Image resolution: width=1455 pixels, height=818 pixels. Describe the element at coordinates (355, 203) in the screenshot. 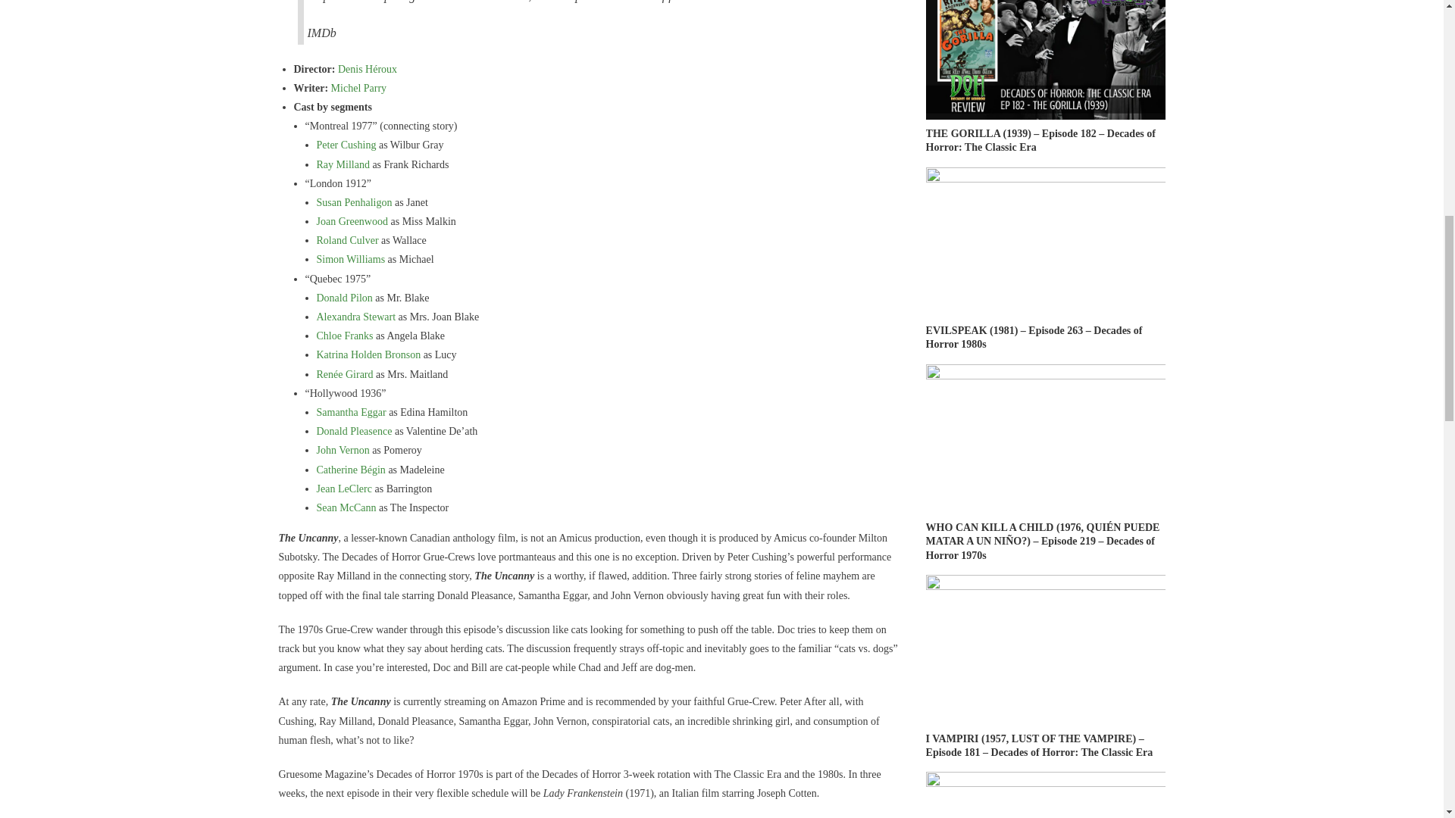

I see `Susan Penhaligon` at that location.